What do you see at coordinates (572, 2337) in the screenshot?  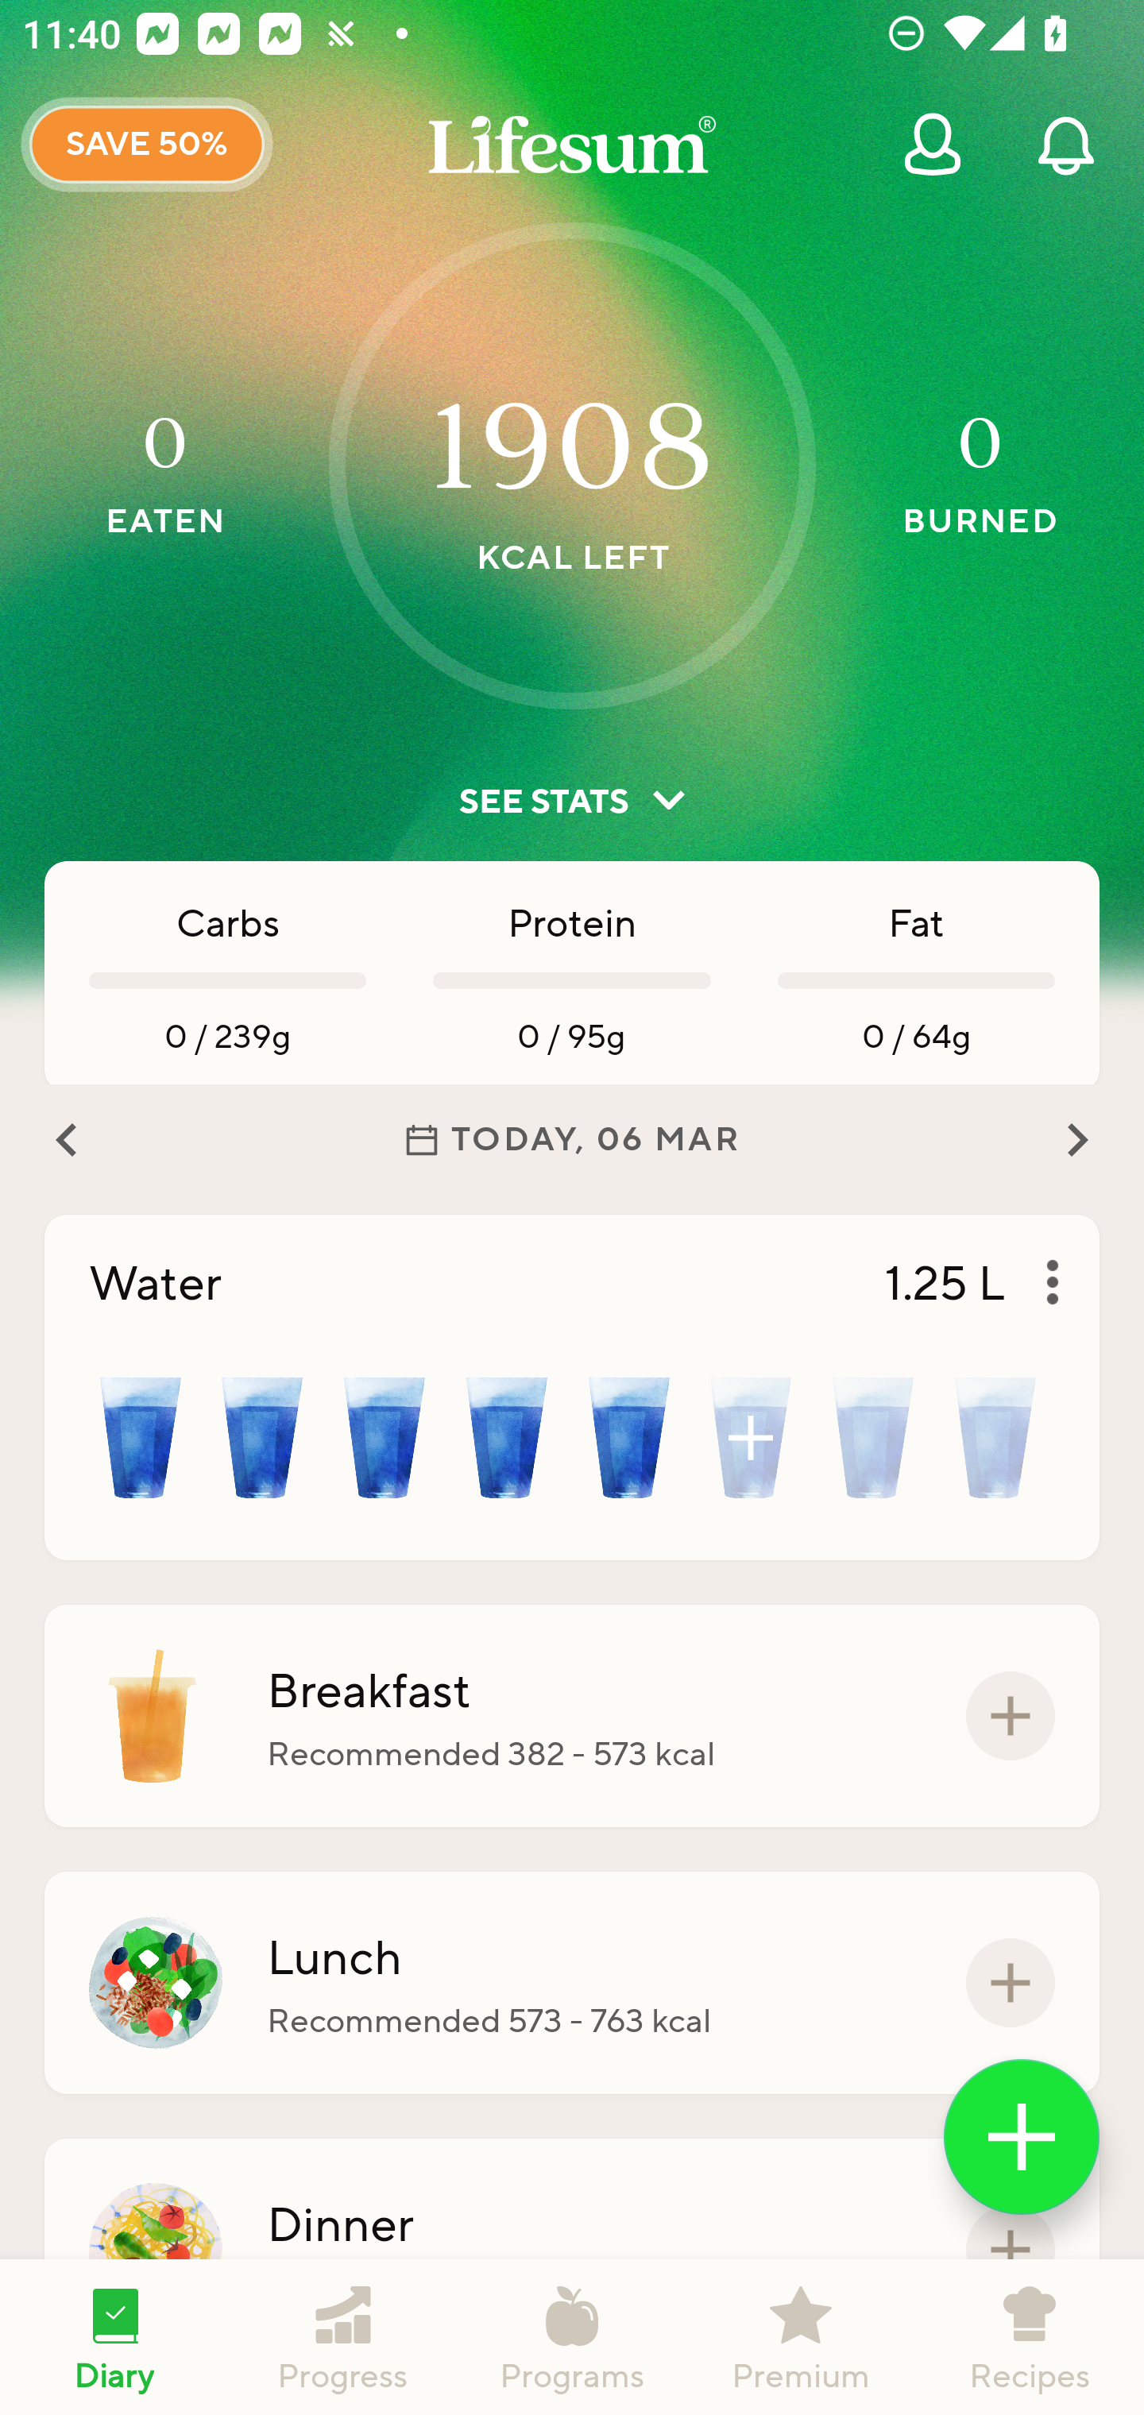 I see `Programs` at bounding box center [572, 2337].